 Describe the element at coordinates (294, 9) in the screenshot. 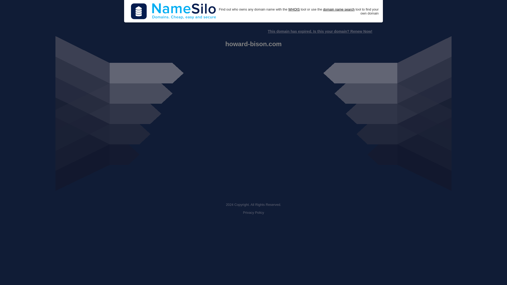

I see `WHOIS` at that location.